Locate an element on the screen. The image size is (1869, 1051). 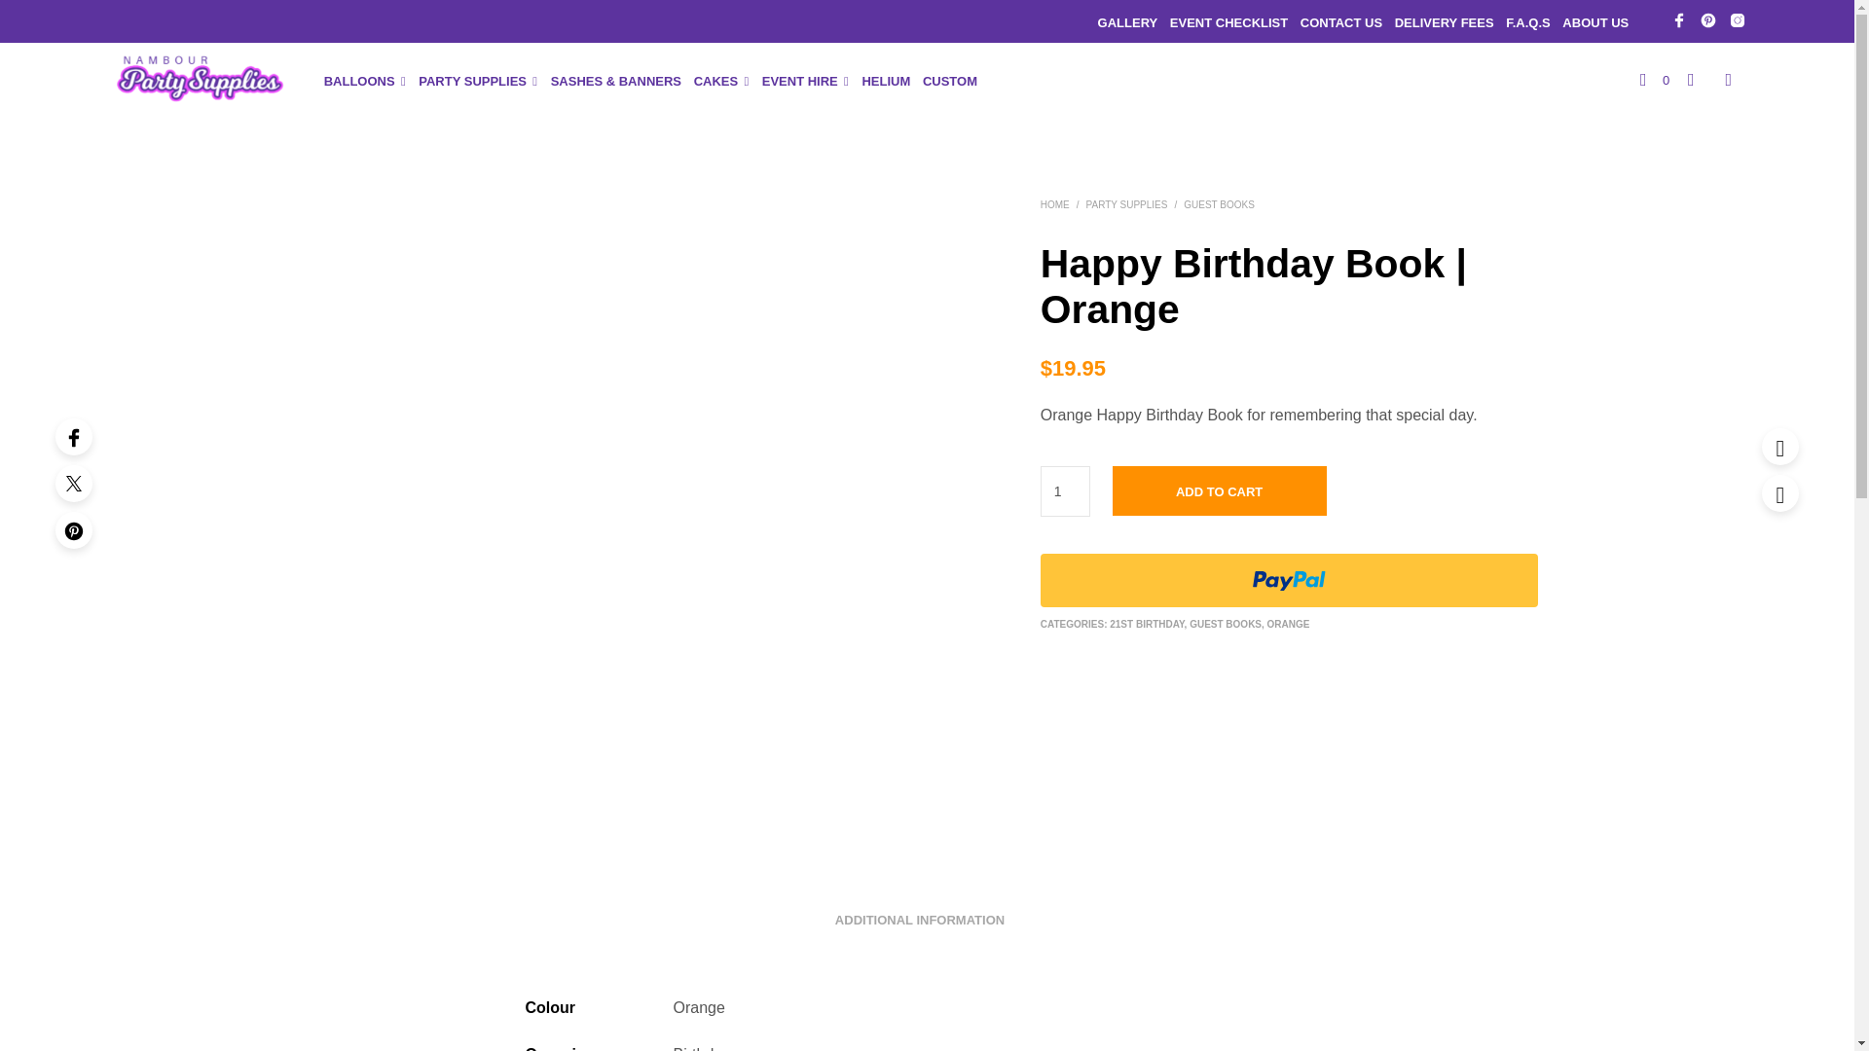
PARTY SUPPLIES is located at coordinates (477, 82).